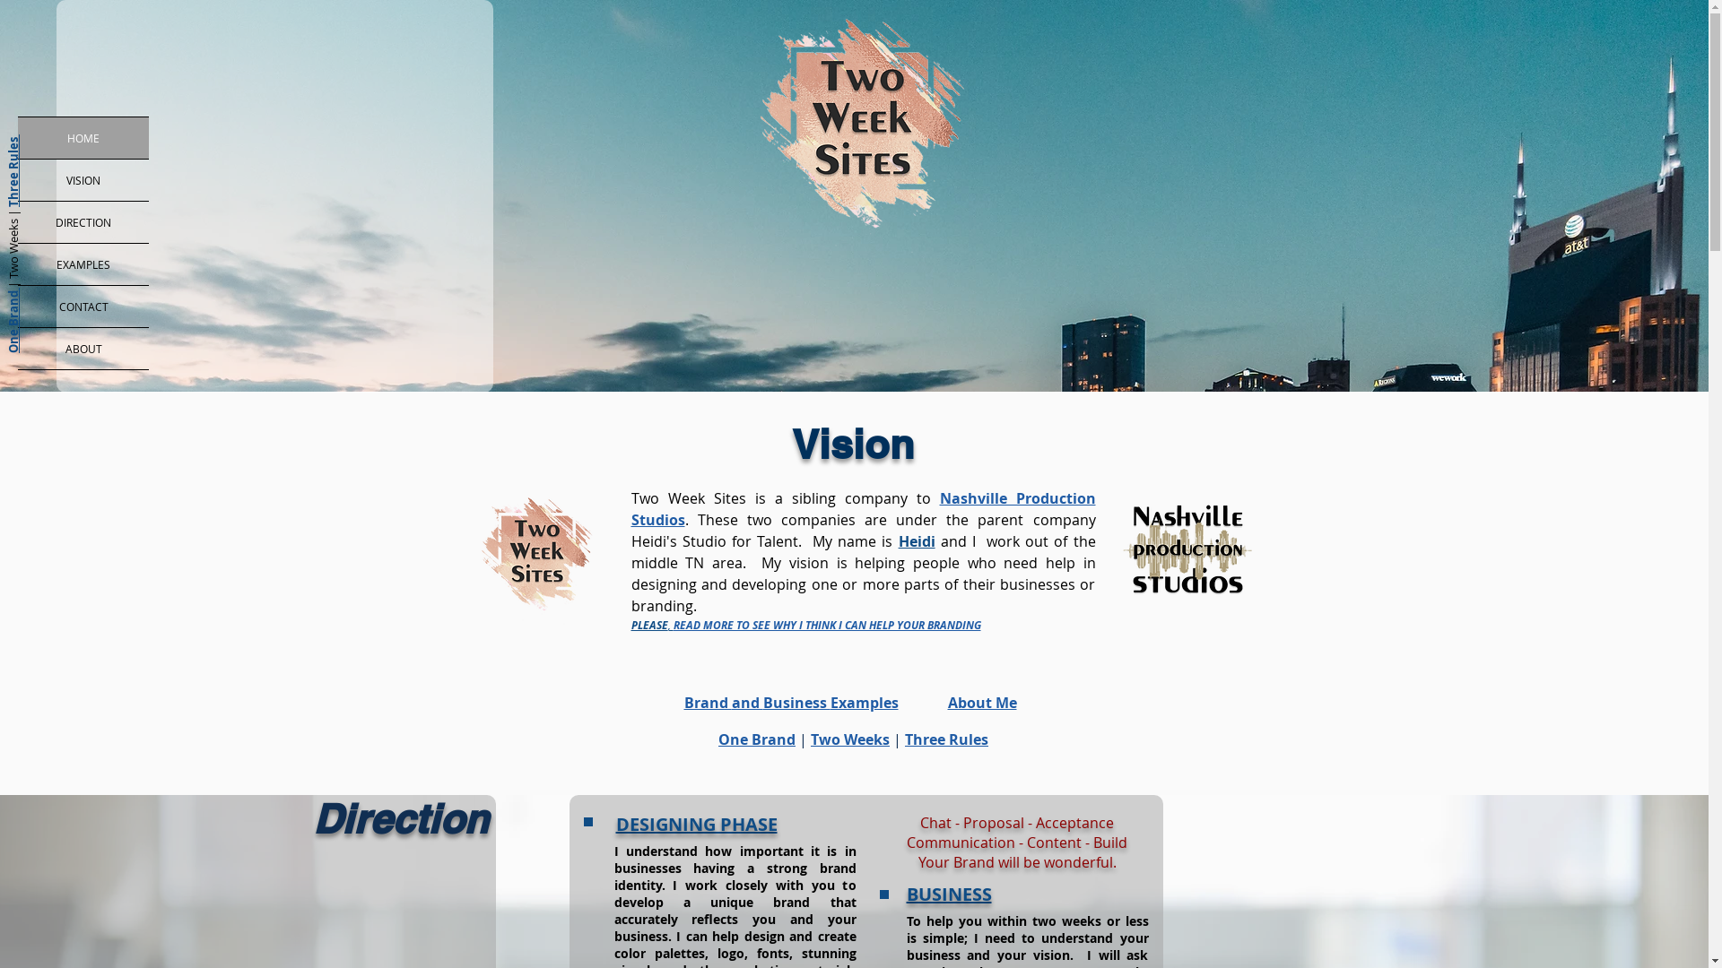 This screenshot has width=1722, height=968. Describe the element at coordinates (38, 296) in the screenshot. I see `One Brand ` at that location.